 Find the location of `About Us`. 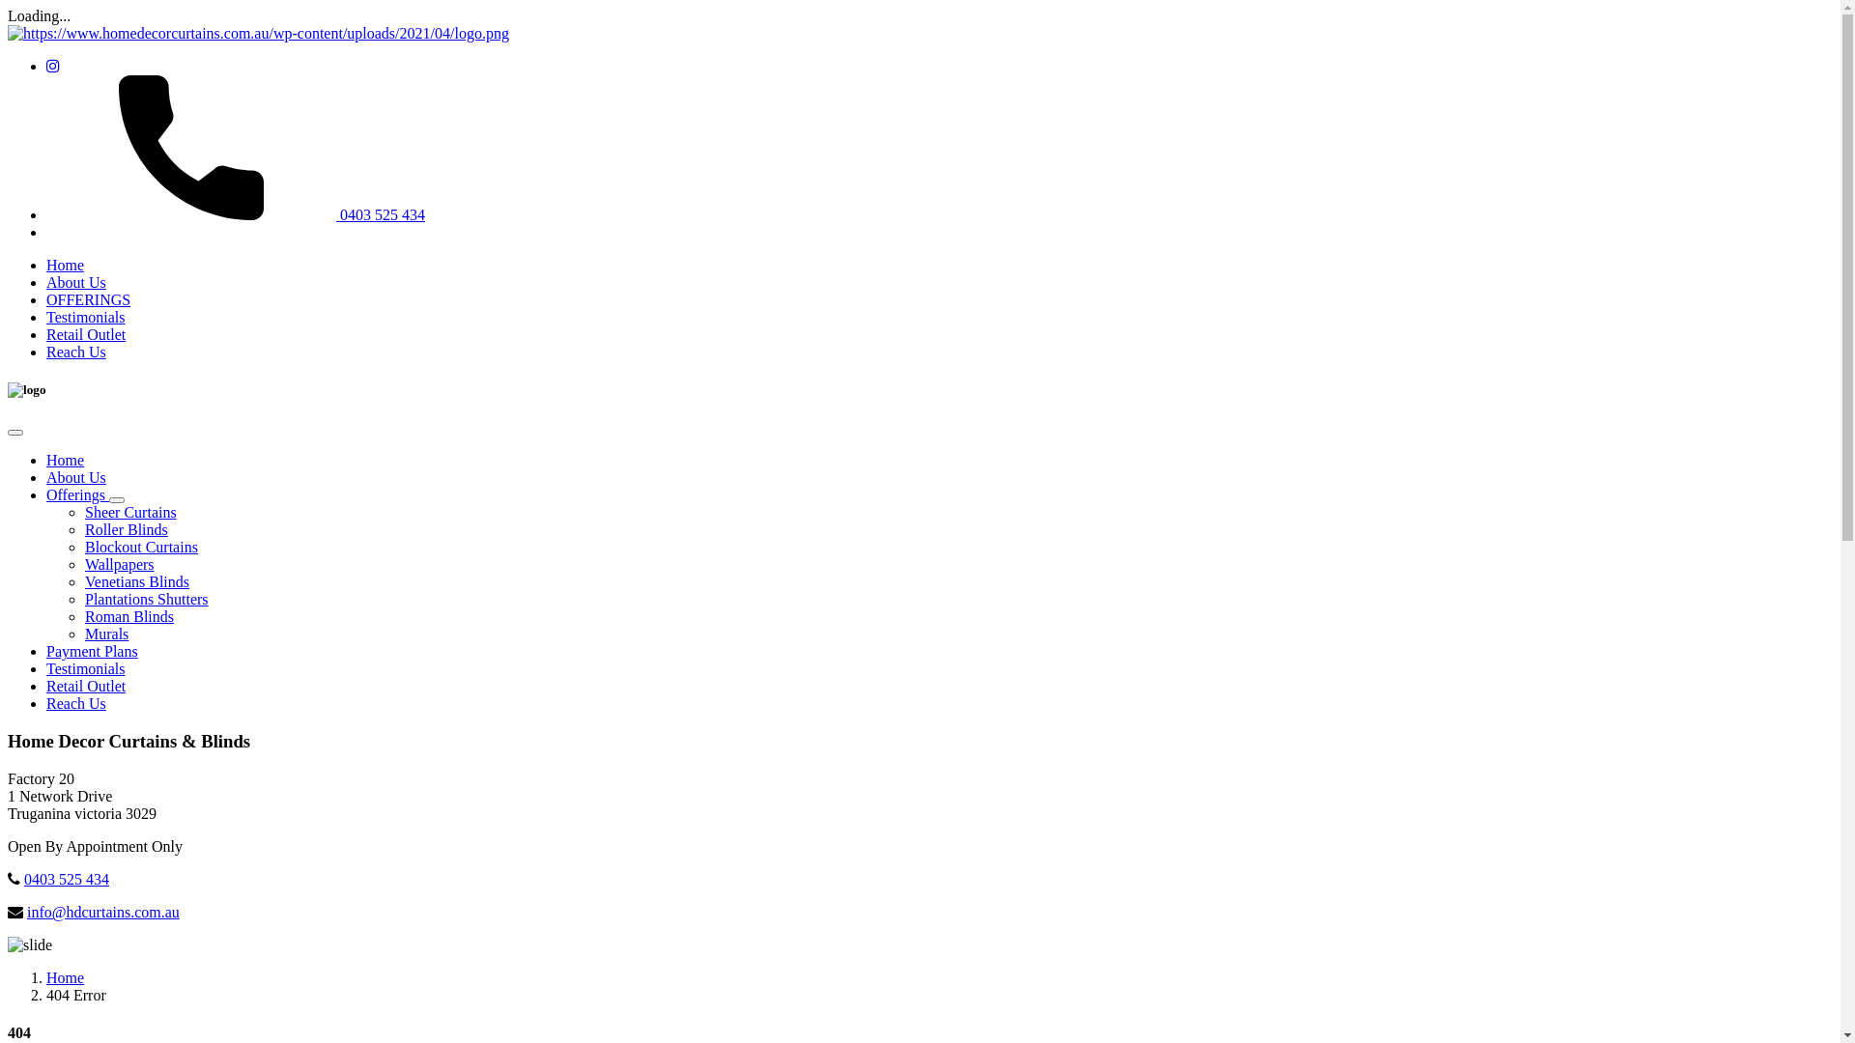

About Us is located at coordinates (76, 477).